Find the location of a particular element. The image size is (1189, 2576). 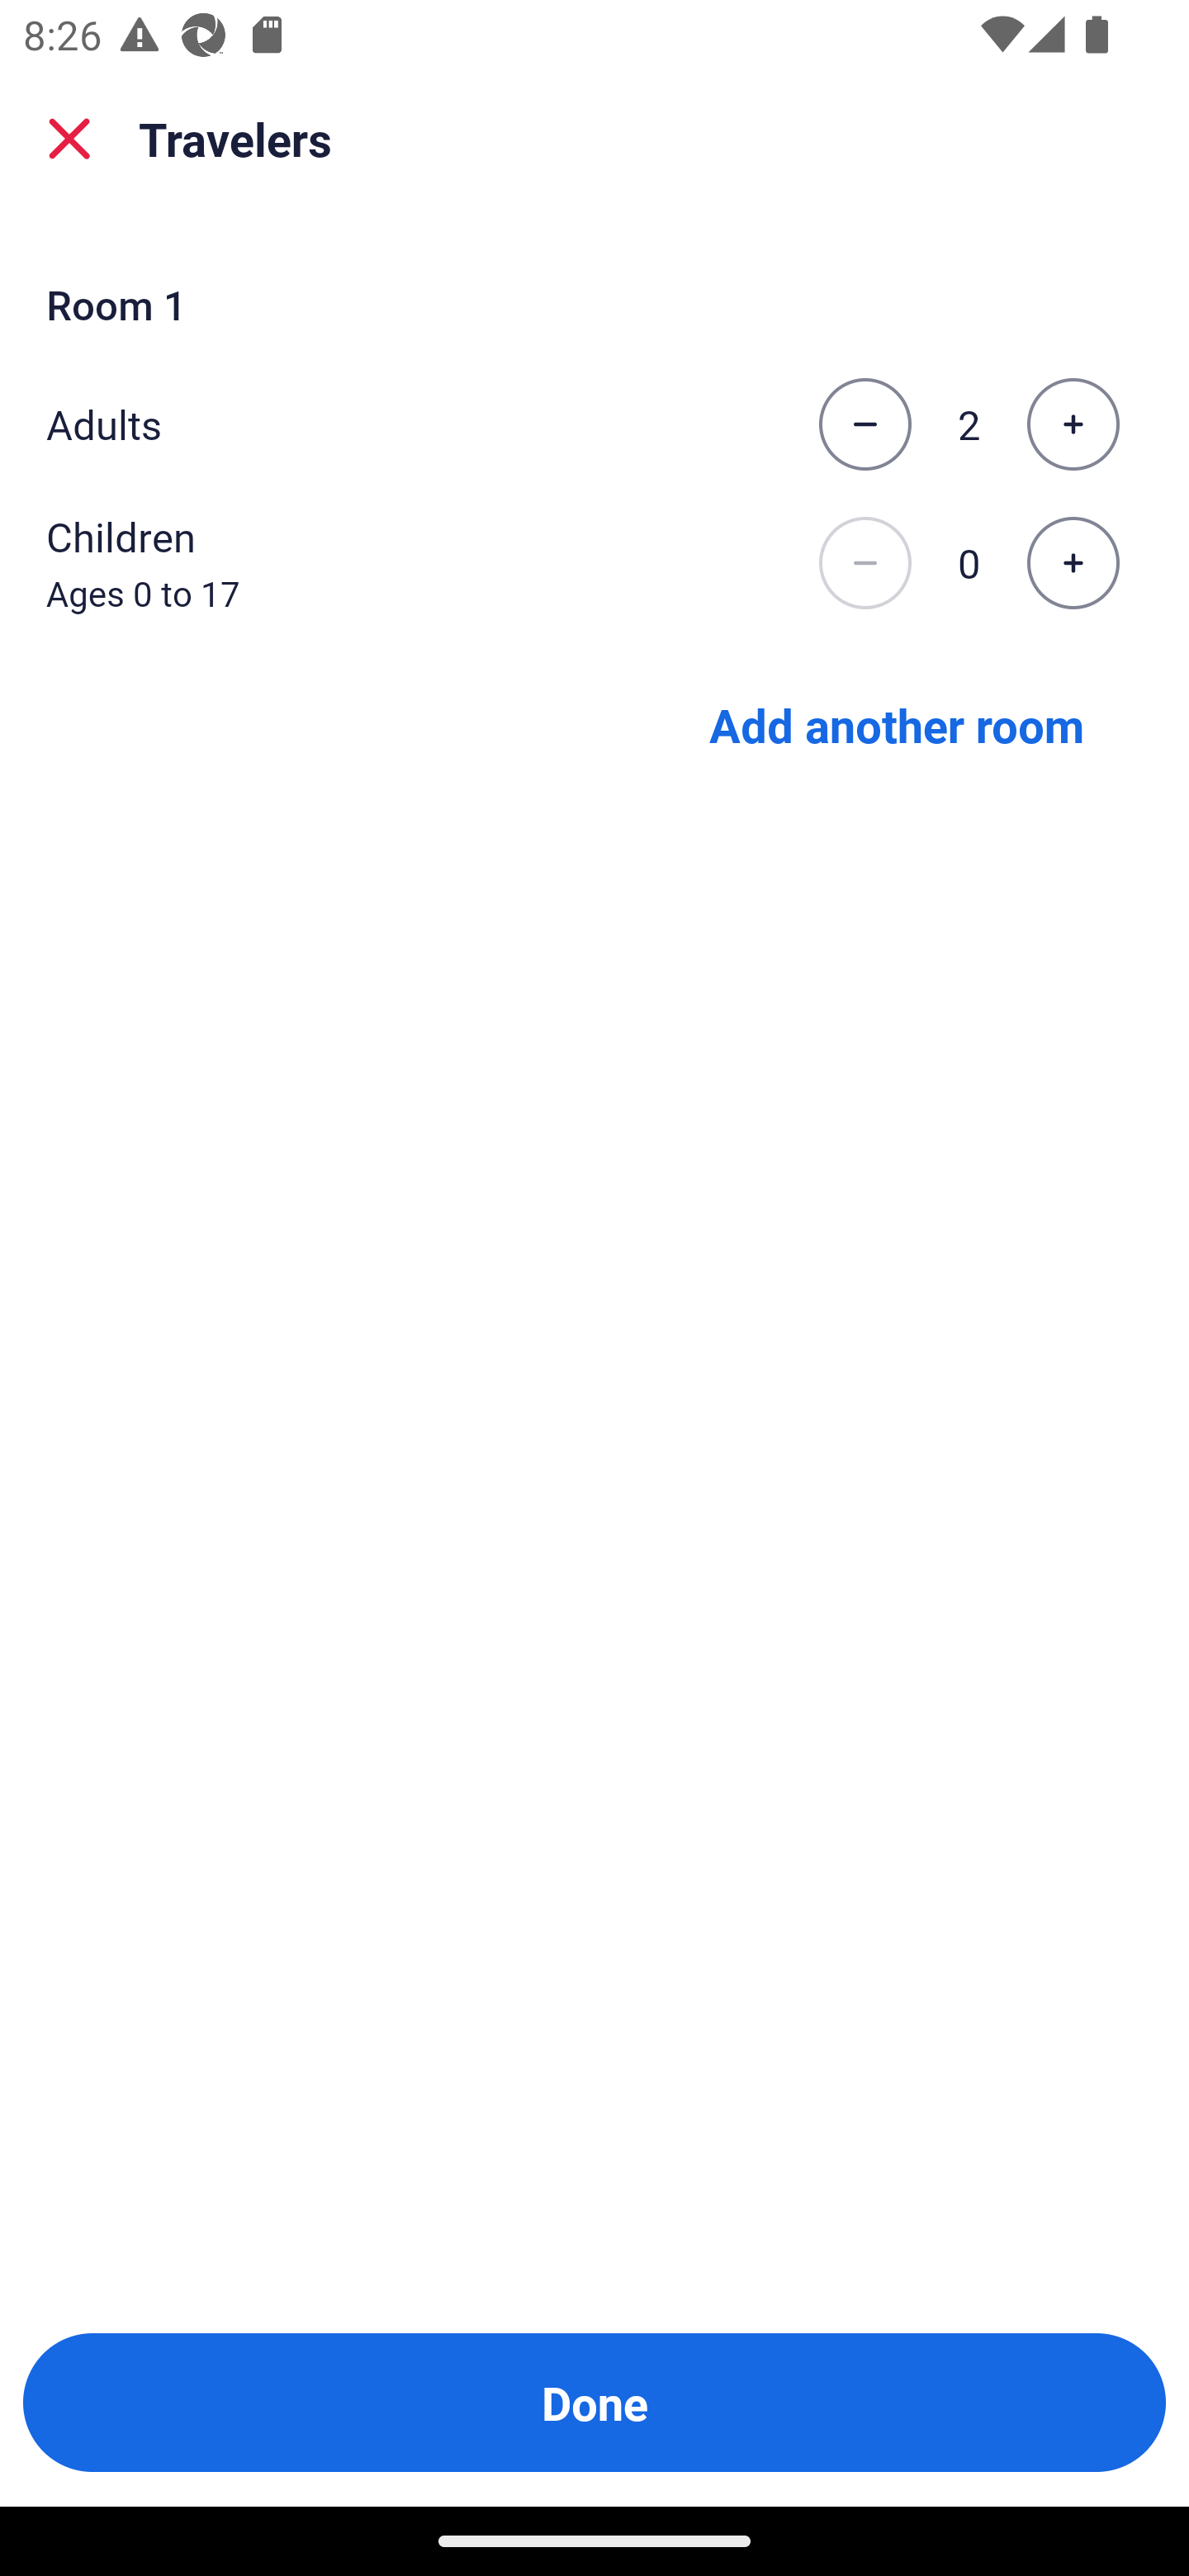

Decrease the number of adults is located at coordinates (865, 424).